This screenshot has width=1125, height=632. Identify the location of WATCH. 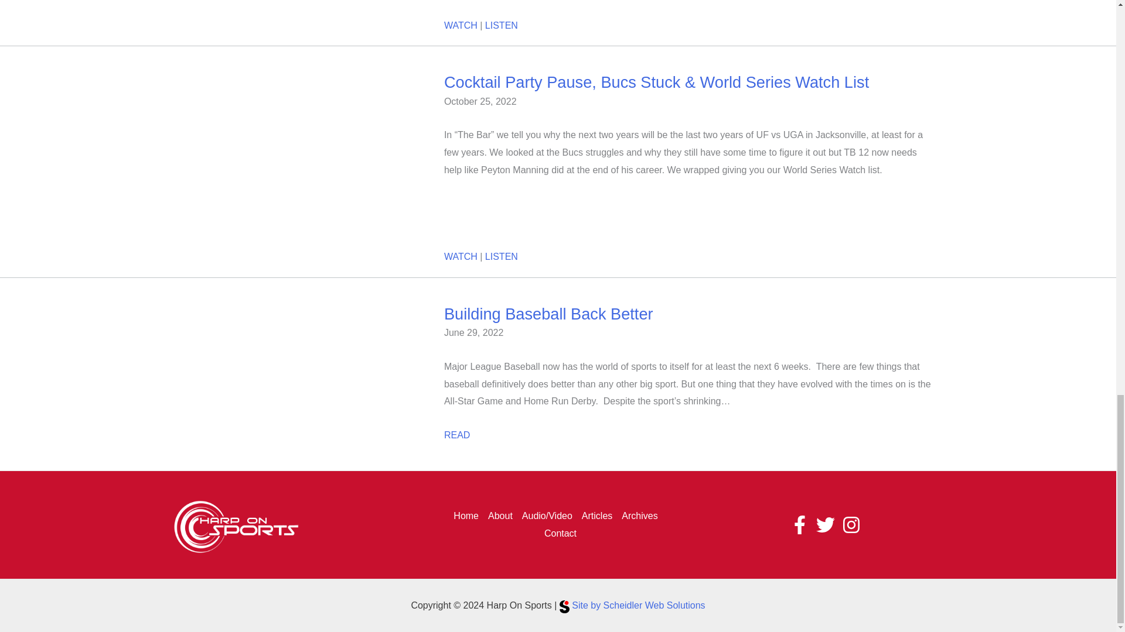
(461, 25).